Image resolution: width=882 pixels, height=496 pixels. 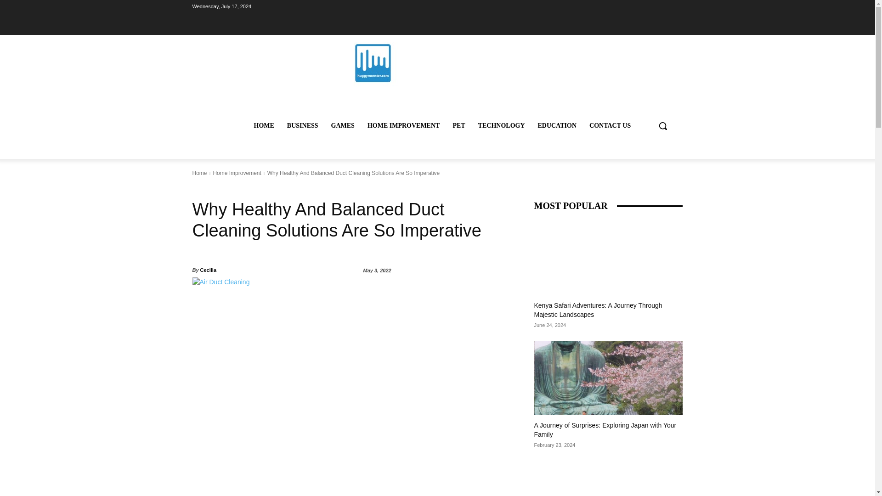 I want to click on HOME IMPROVEMENT, so click(x=403, y=126).